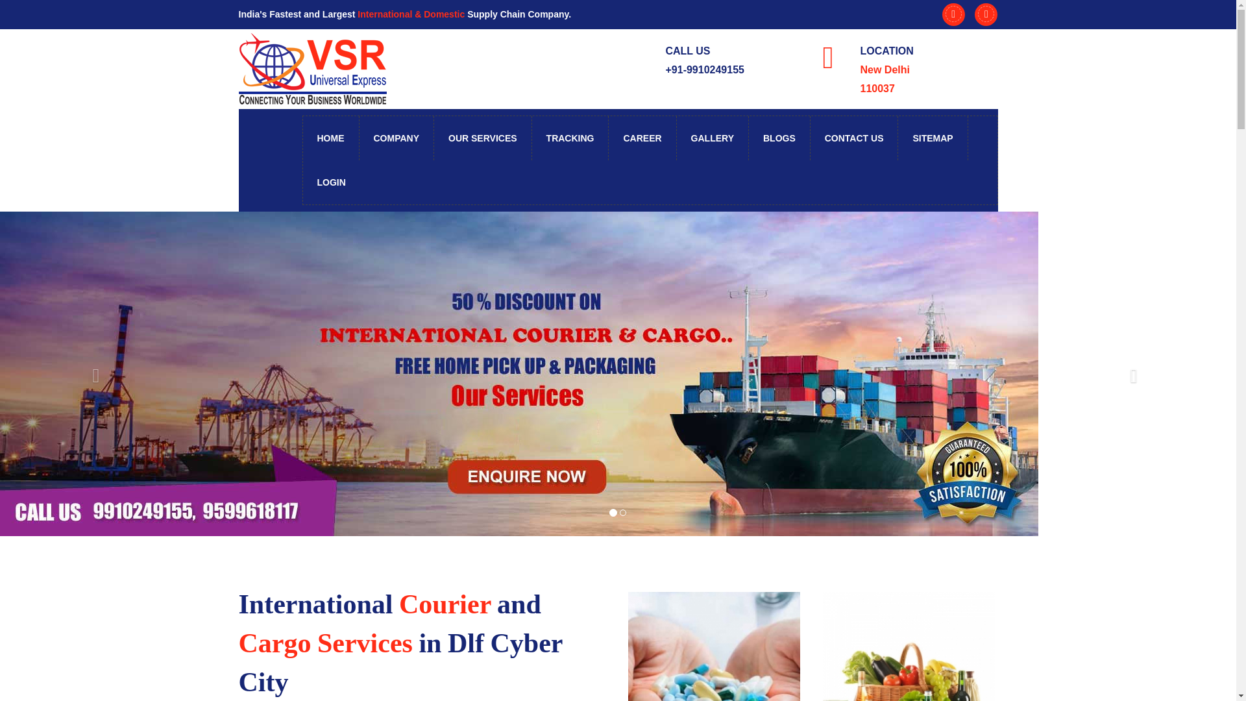 Image resolution: width=1246 pixels, height=701 pixels. I want to click on Tracking, so click(570, 138).